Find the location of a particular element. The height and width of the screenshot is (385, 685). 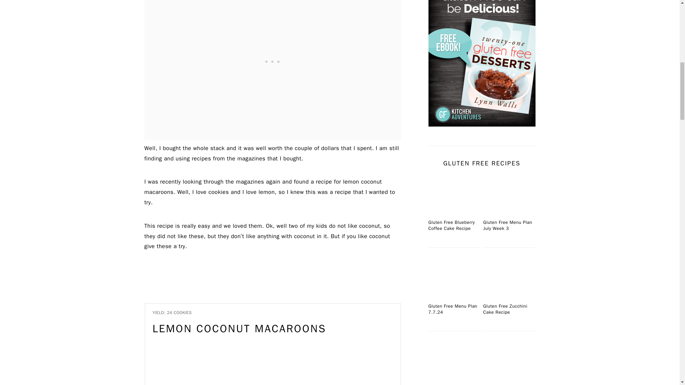

Gluten Free Menu Plan 6.23.24 is located at coordinates (454, 361).